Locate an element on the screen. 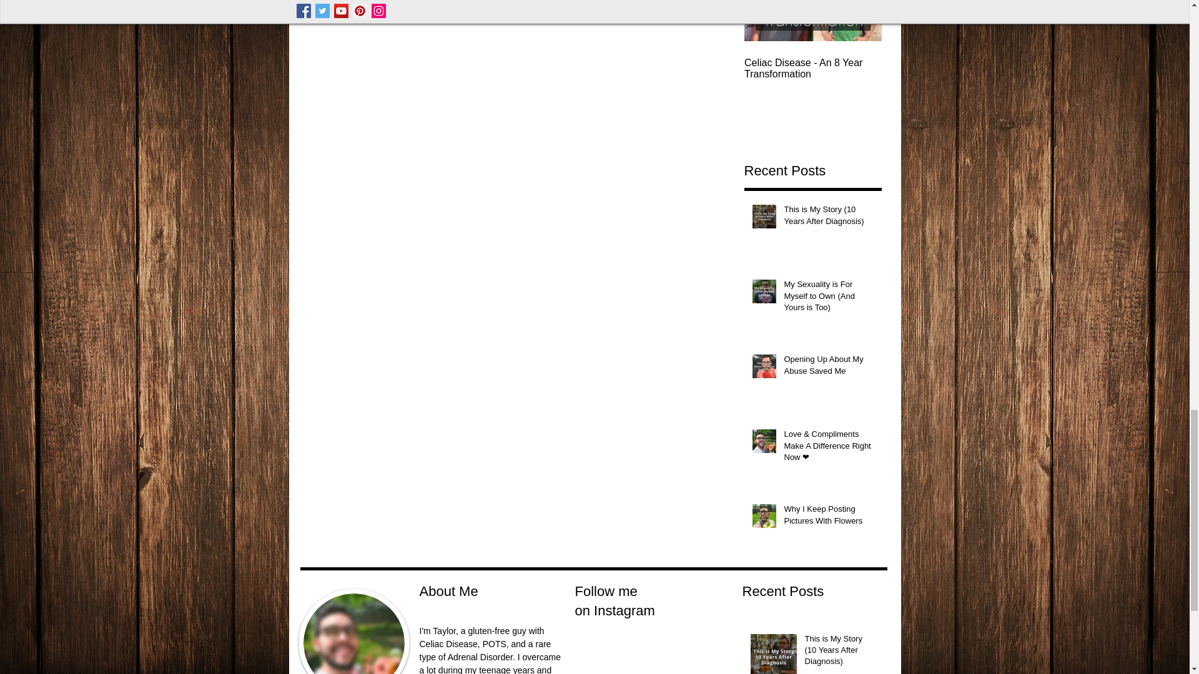 The image size is (1199, 674). Celiac Disease - An 8 Year Transformation is located at coordinates (813, 69).